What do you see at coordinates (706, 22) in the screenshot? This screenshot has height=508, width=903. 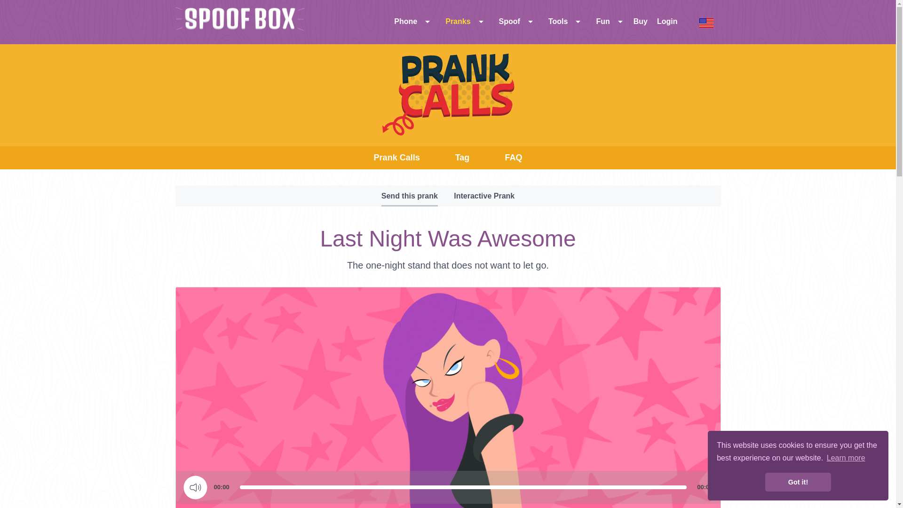 I see `Change language` at bounding box center [706, 22].